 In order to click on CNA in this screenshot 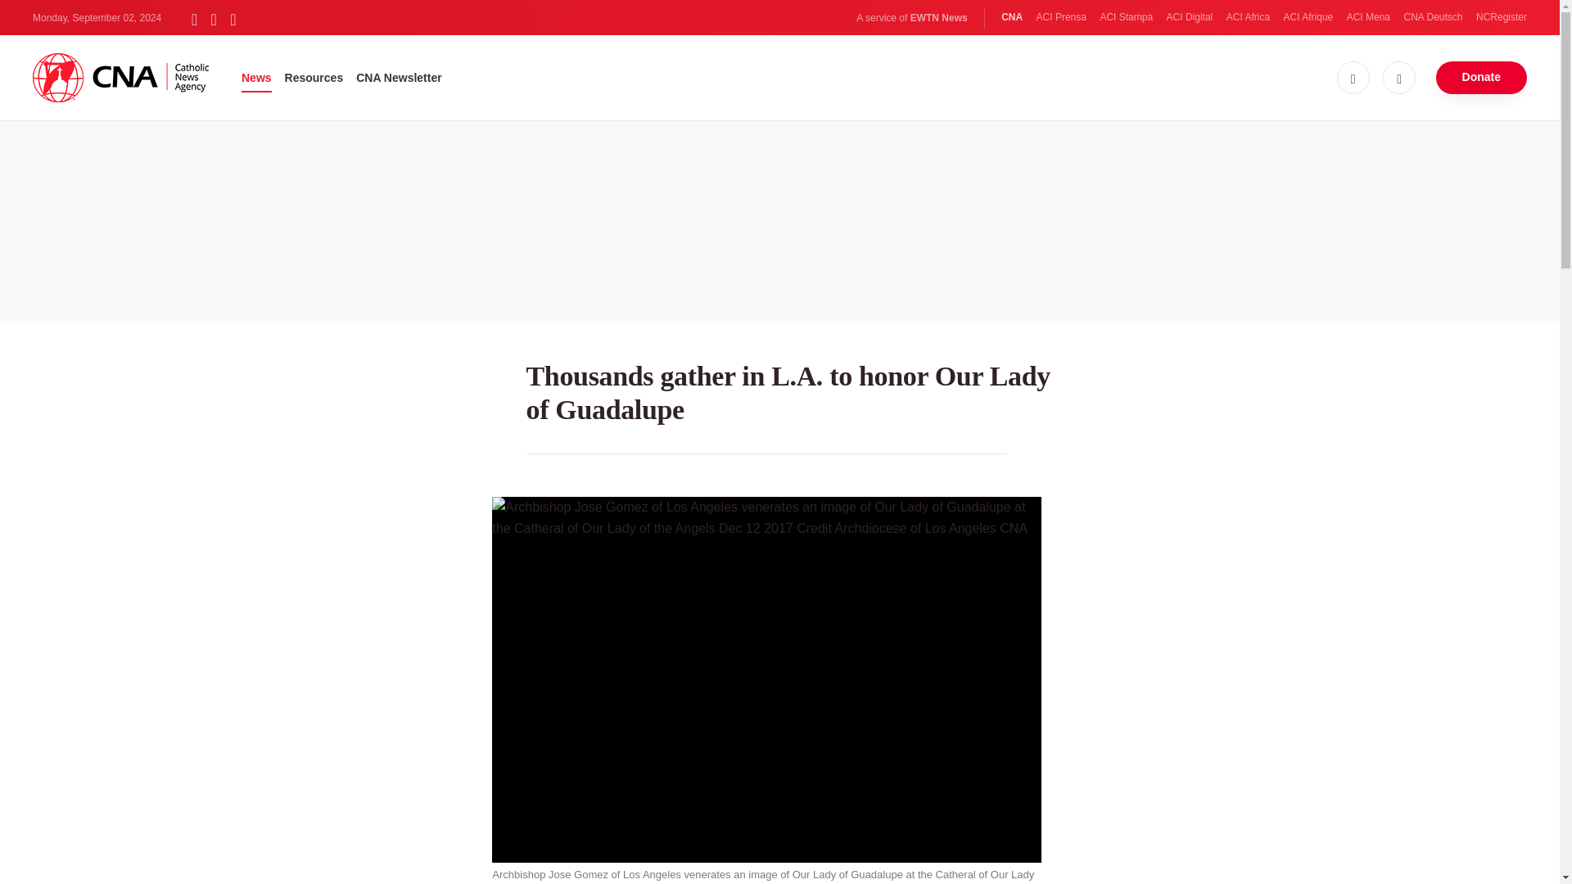, I will do `click(1012, 17)`.